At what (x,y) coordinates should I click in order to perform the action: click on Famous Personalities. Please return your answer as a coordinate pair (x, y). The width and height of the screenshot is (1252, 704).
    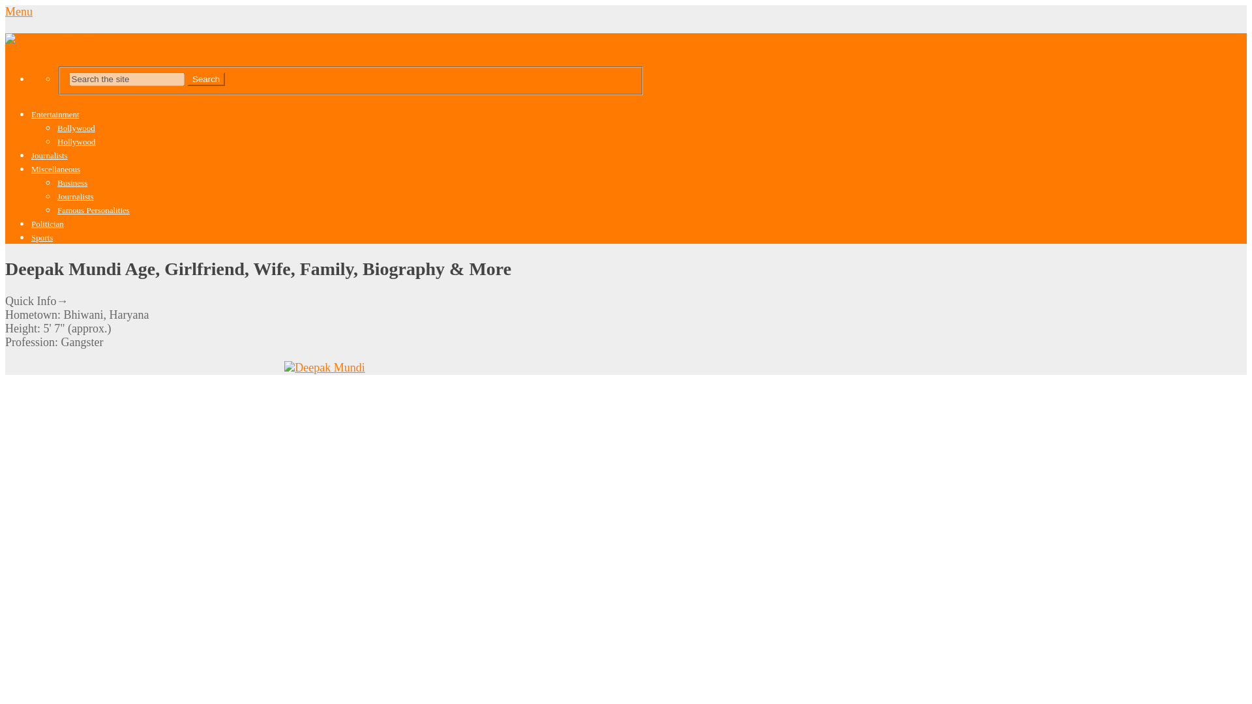
    Looking at the image, I should click on (94, 210).